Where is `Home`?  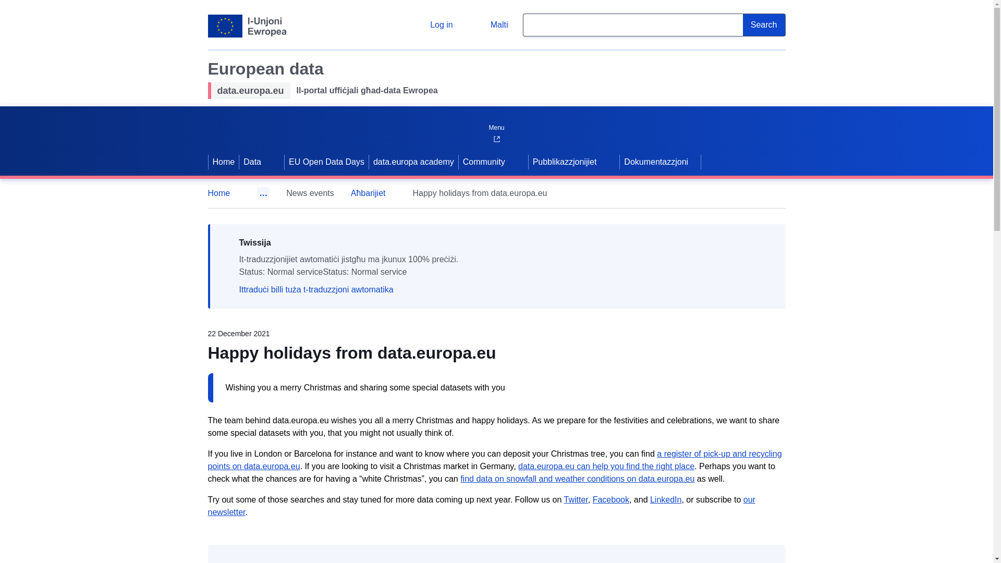
Home is located at coordinates (223, 162).